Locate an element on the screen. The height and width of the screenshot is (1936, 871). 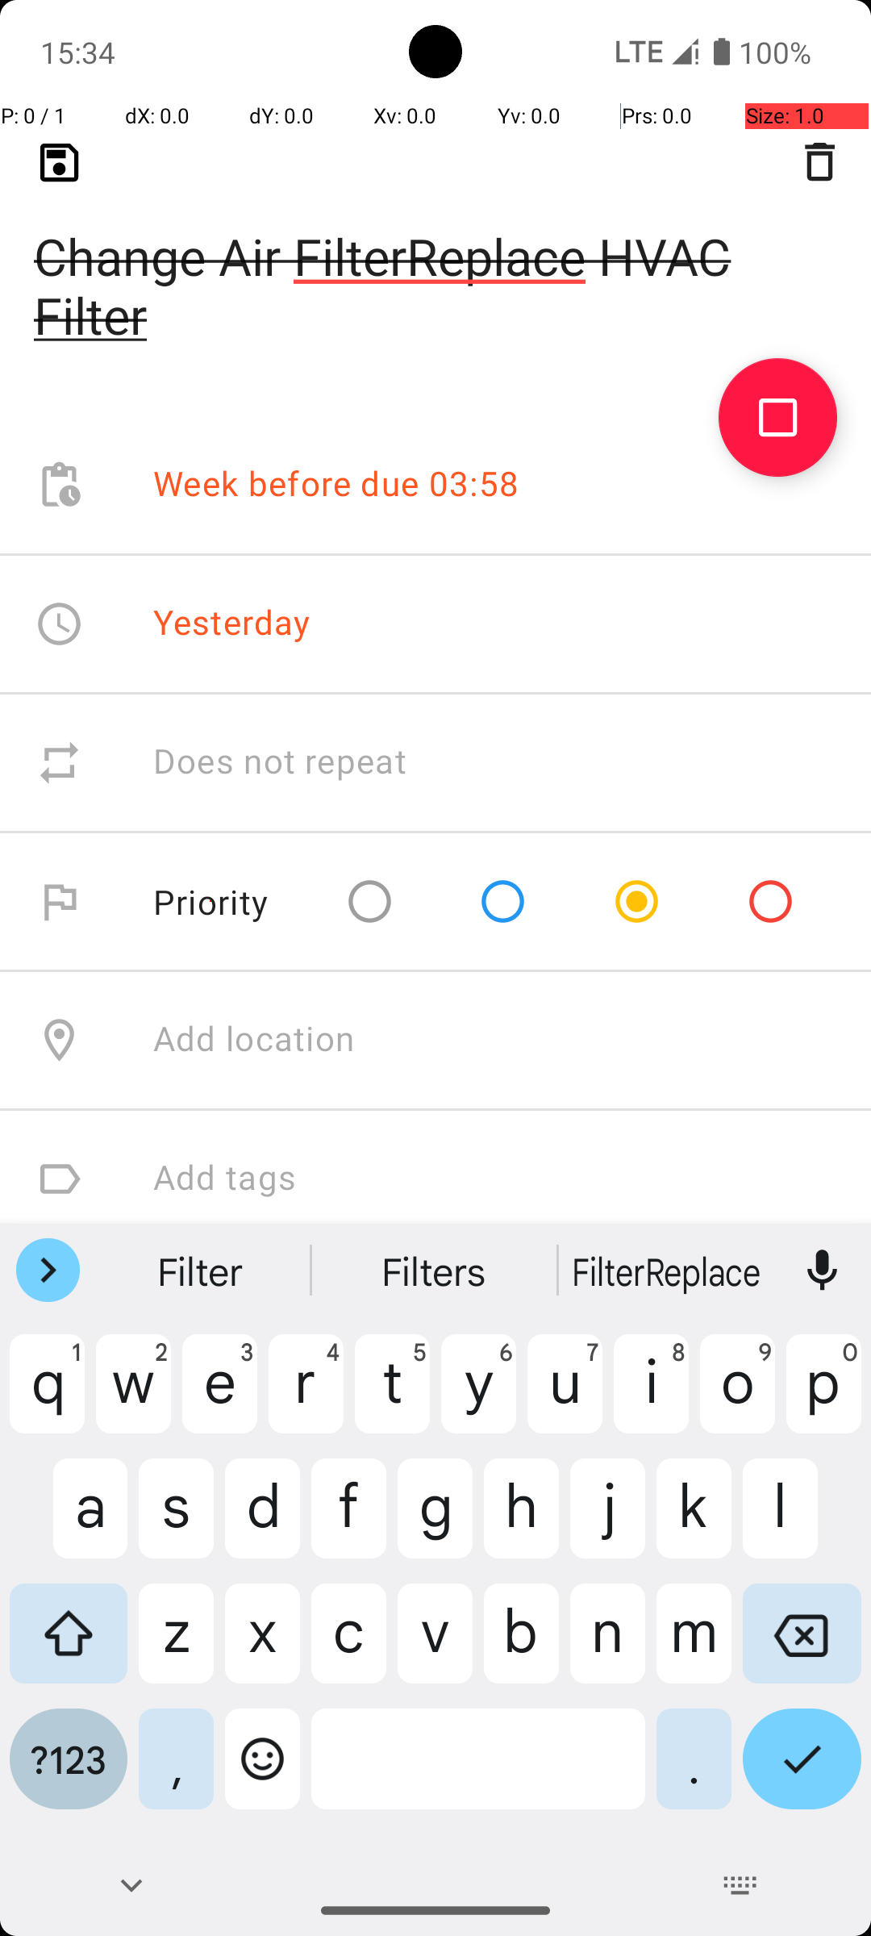
FilterReplace is located at coordinates (669, 1270).